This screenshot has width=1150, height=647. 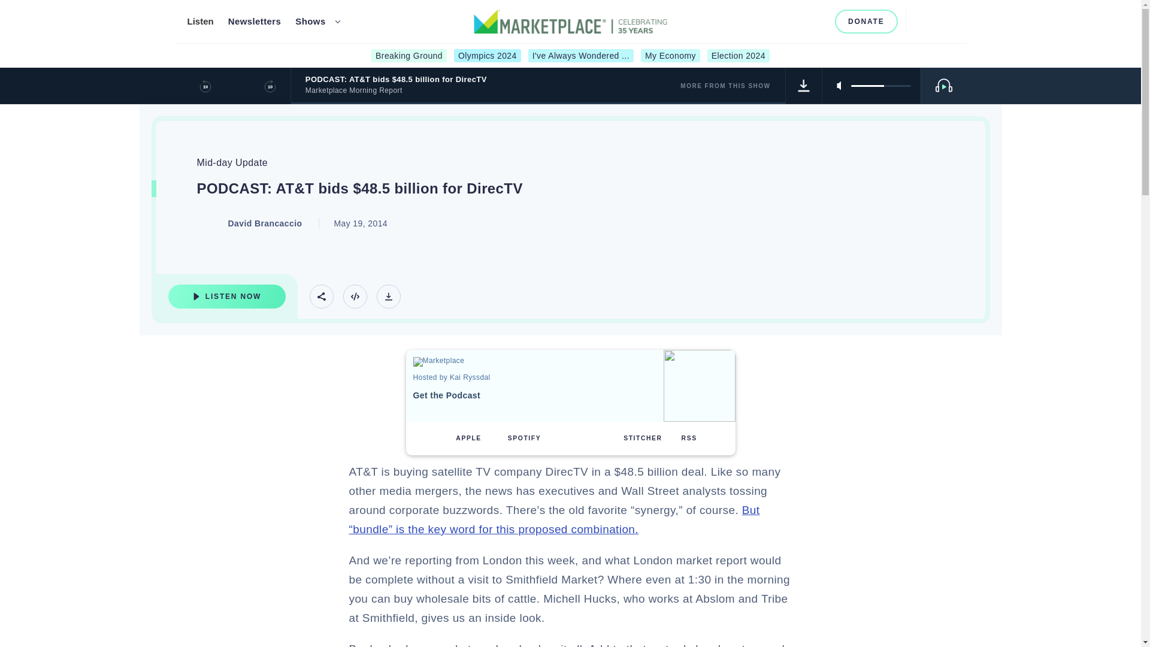 What do you see at coordinates (226, 296) in the screenshot?
I see `Listen Now` at bounding box center [226, 296].